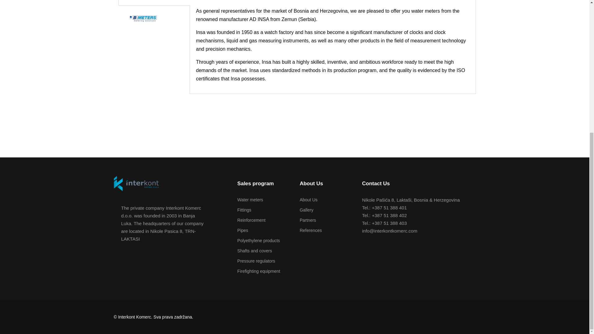  What do you see at coordinates (256, 261) in the screenshot?
I see `Pressure regulators` at bounding box center [256, 261].